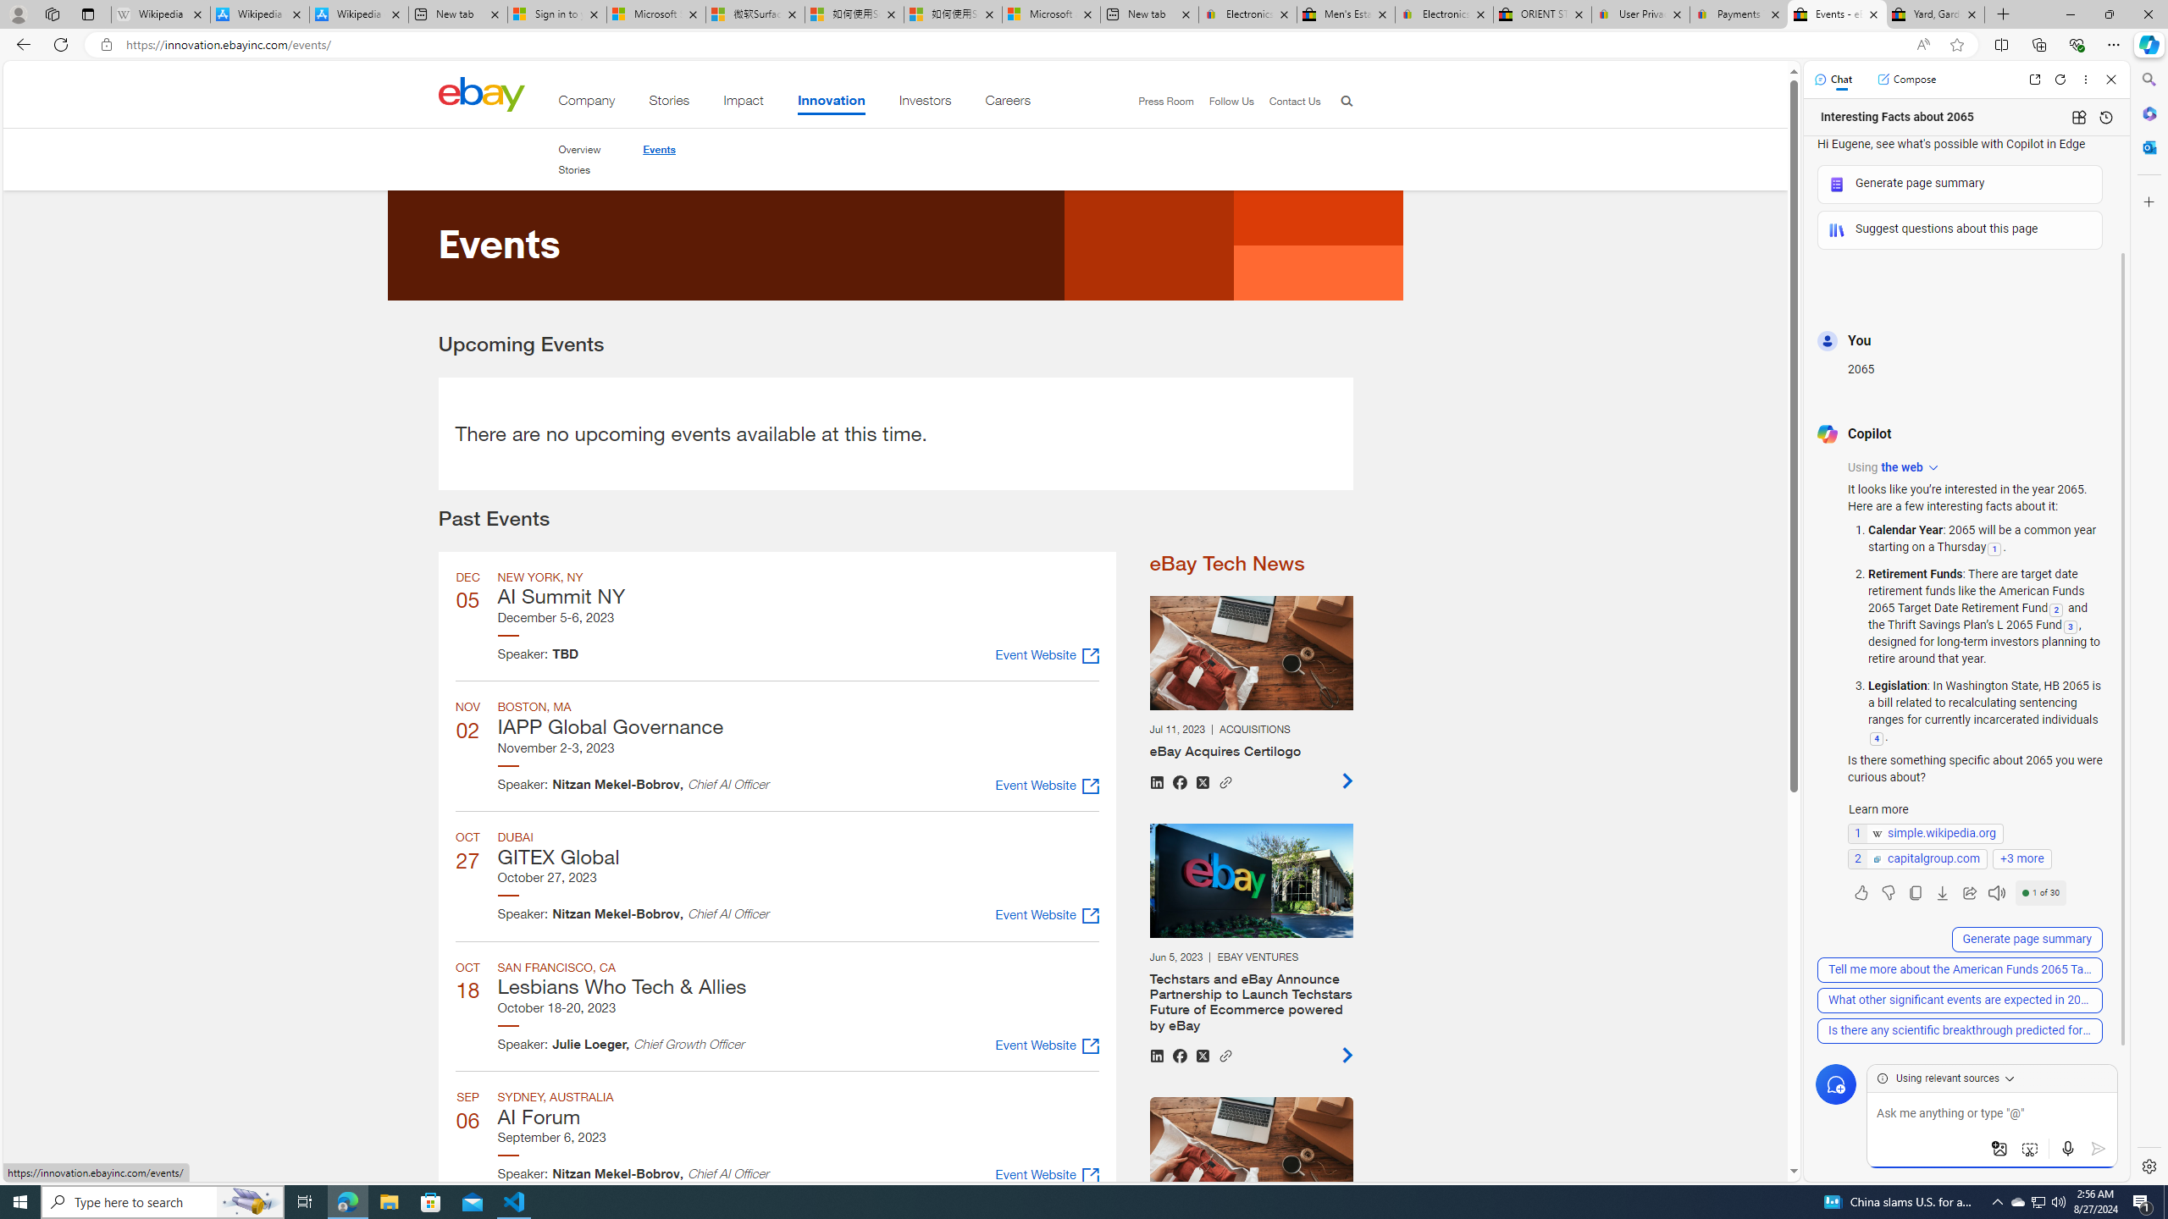 Image resolution: width=2168 pixels, height=1219 pixels. What do you see at coordinates (1008, 103) in the screenshot?
I see `Careers` at bounding box center [1008, 103].